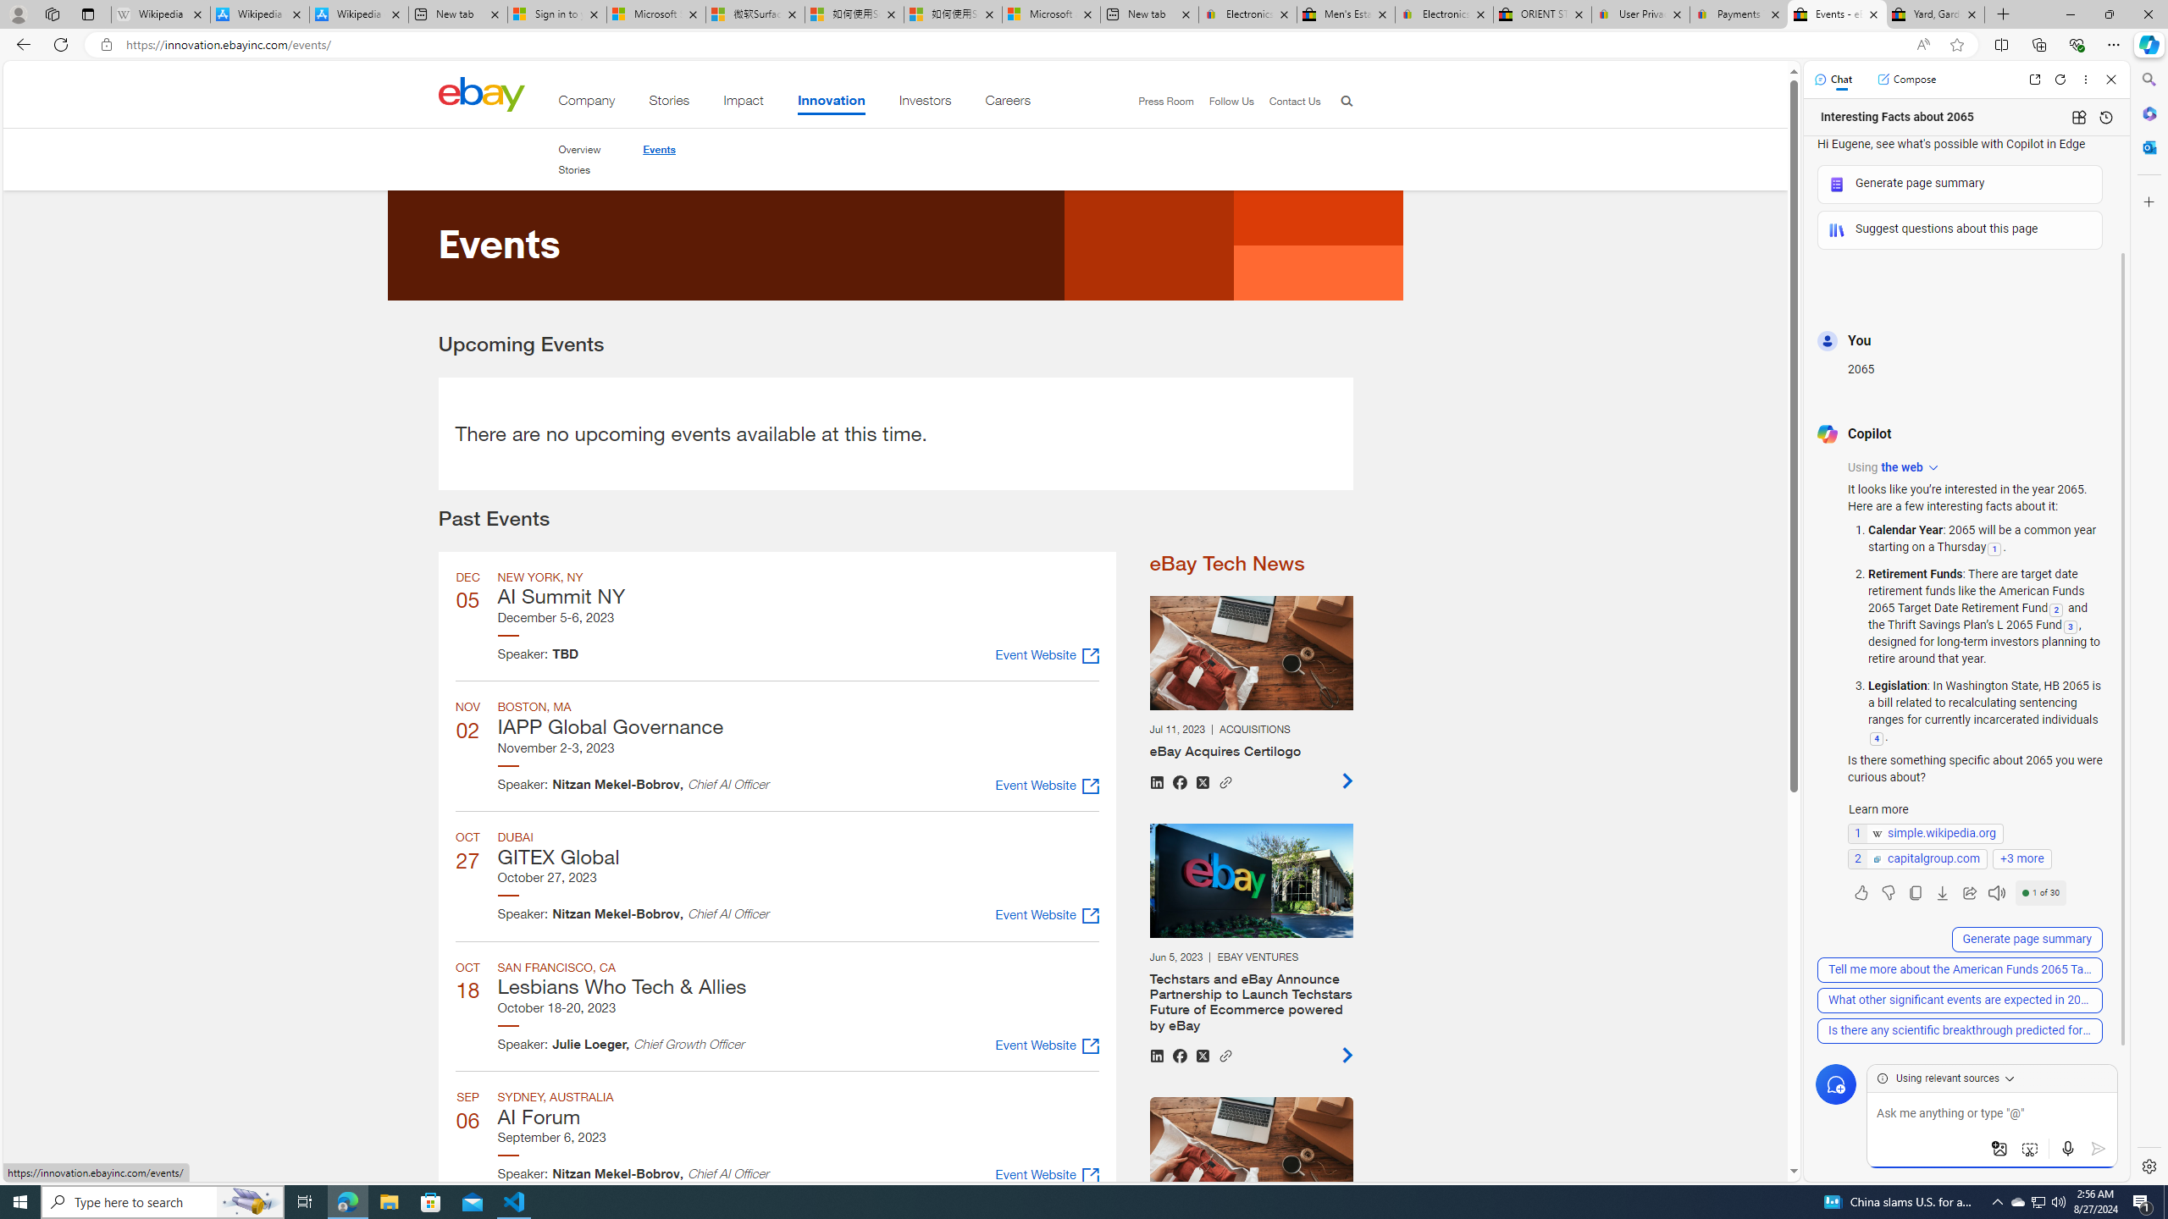 Image resolution: width=2168 pixels, height=1219 pixels. What do you see at coordinates (1008, 103) in the screenshot?
I see `Careers` at bounding box center [1008, 103].